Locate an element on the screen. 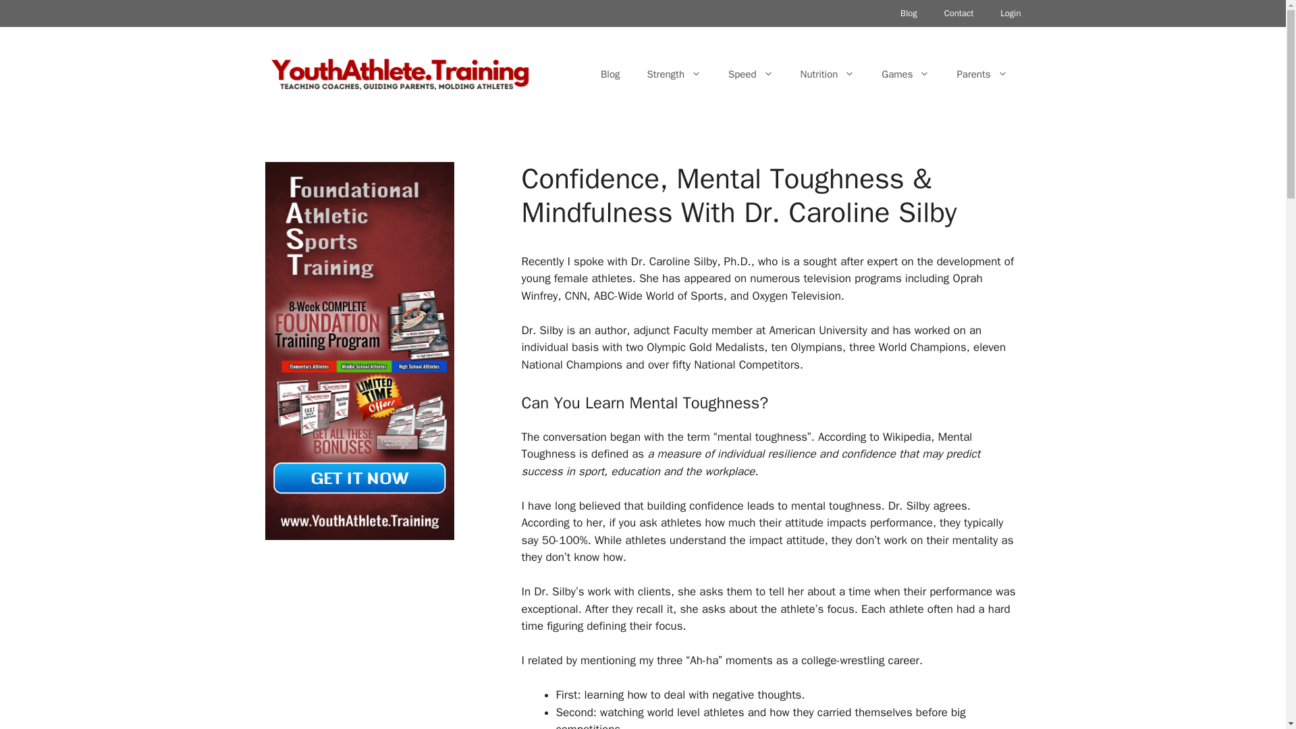  Blog is located at coordinates (909, 13).